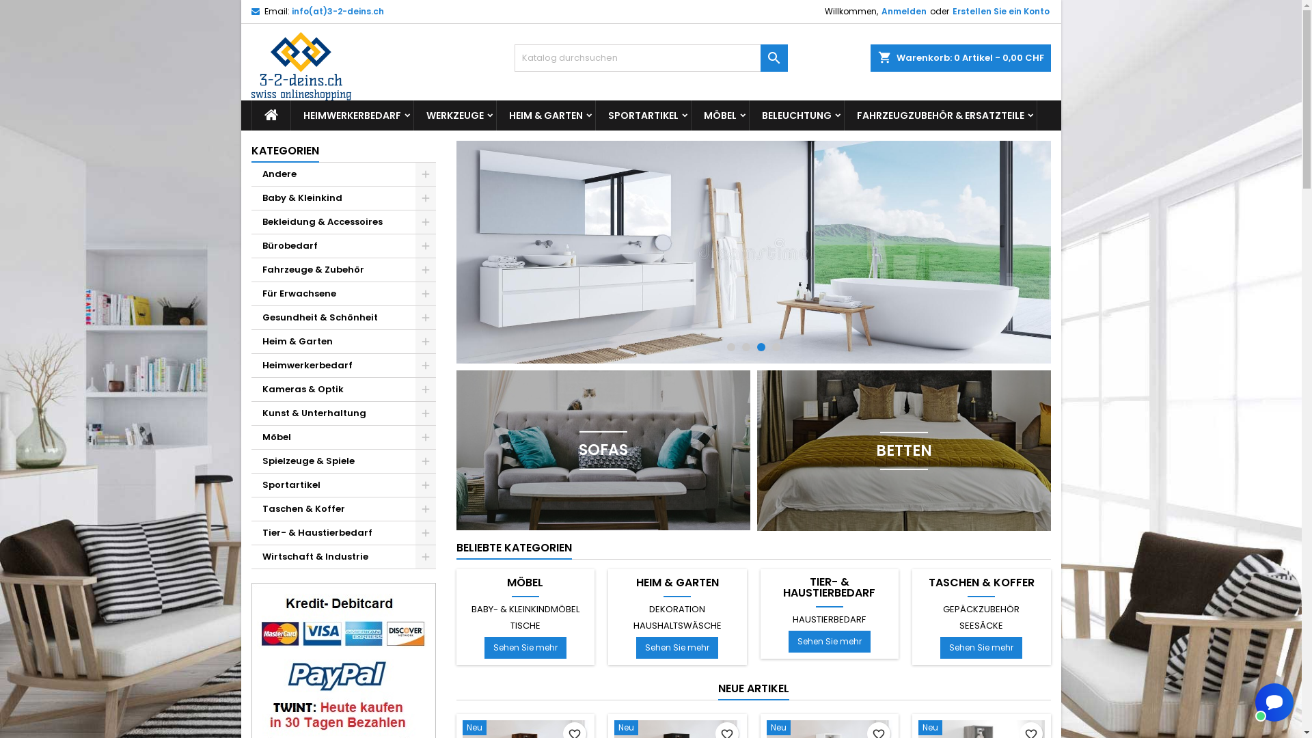  Describe the element at coordinates (338, 11) in the screenshot. I see `info(at)3-2-deins.ch` at that location.